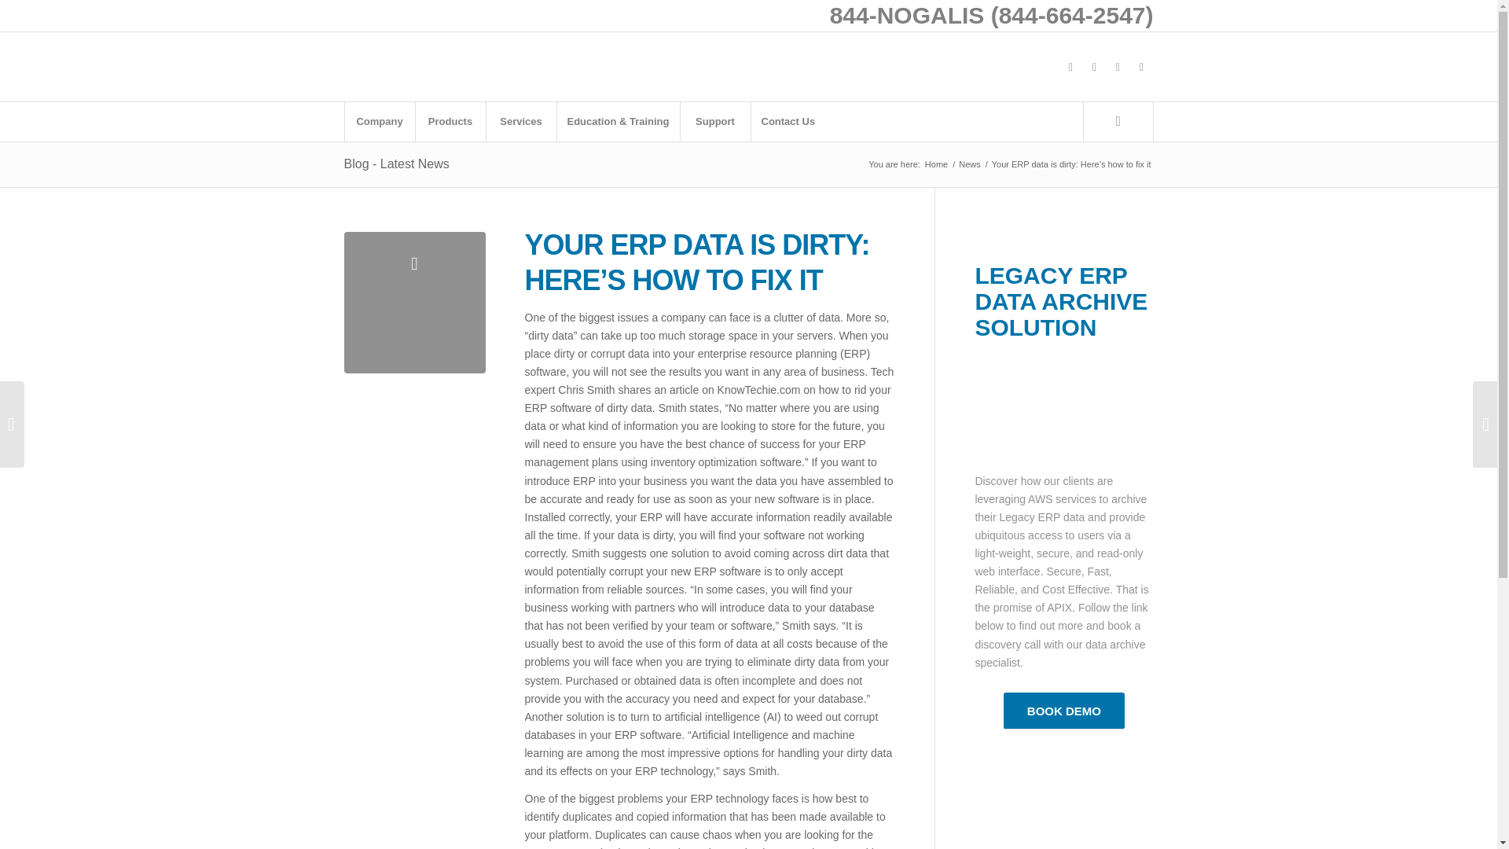 Image resolution: width=1509 pixels, height=849 pixels. Describe the element at coordinates (521, 121) in the screenshot. I see `Services` at that location.